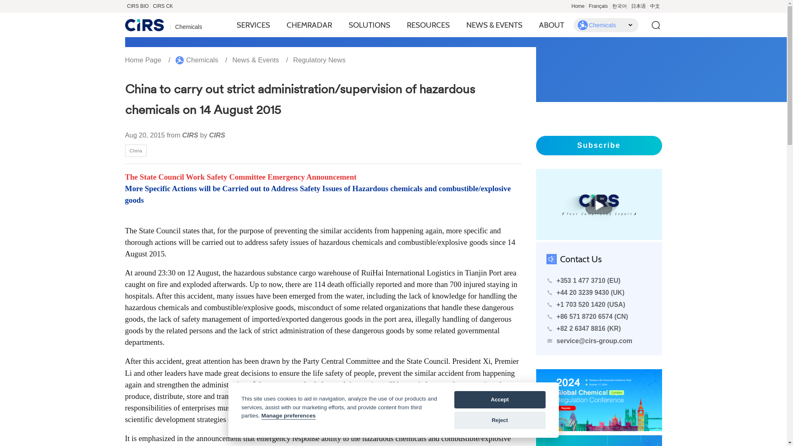  What do you see at coordinates (309, 25) in the screenshot?
I see `CHEMRADAR` at bounding box center [309, 25].